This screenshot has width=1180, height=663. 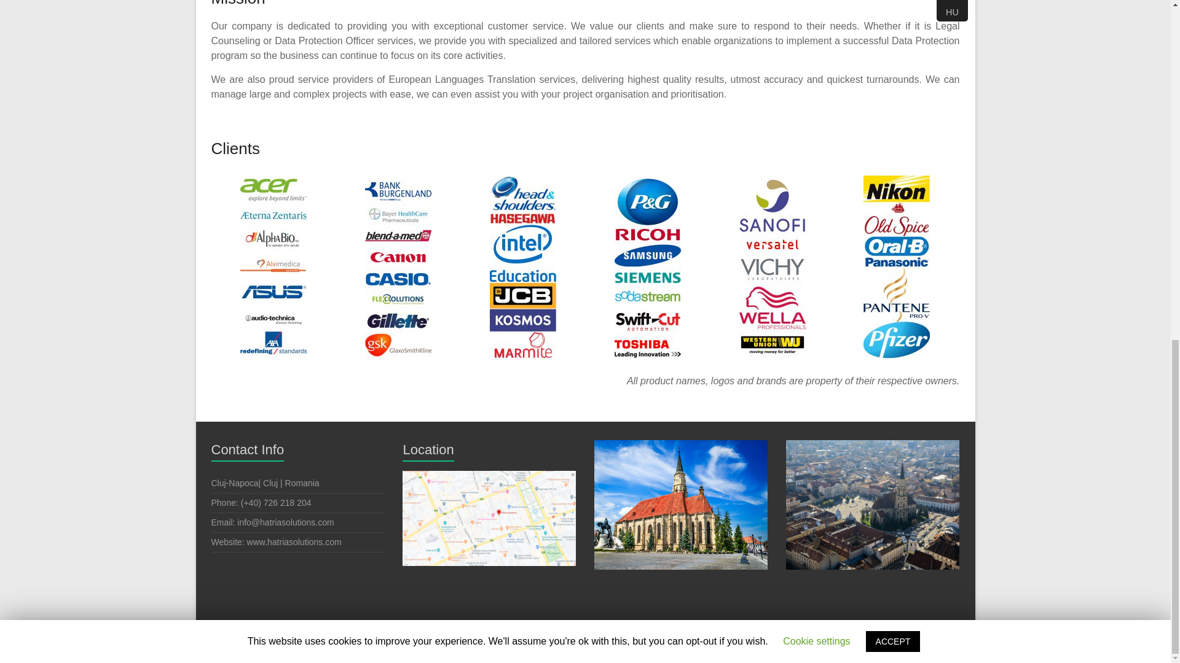 What do you see at coordinates (489, 518) in the screenshot?
I see `Location` at bounding box center [489, 518].